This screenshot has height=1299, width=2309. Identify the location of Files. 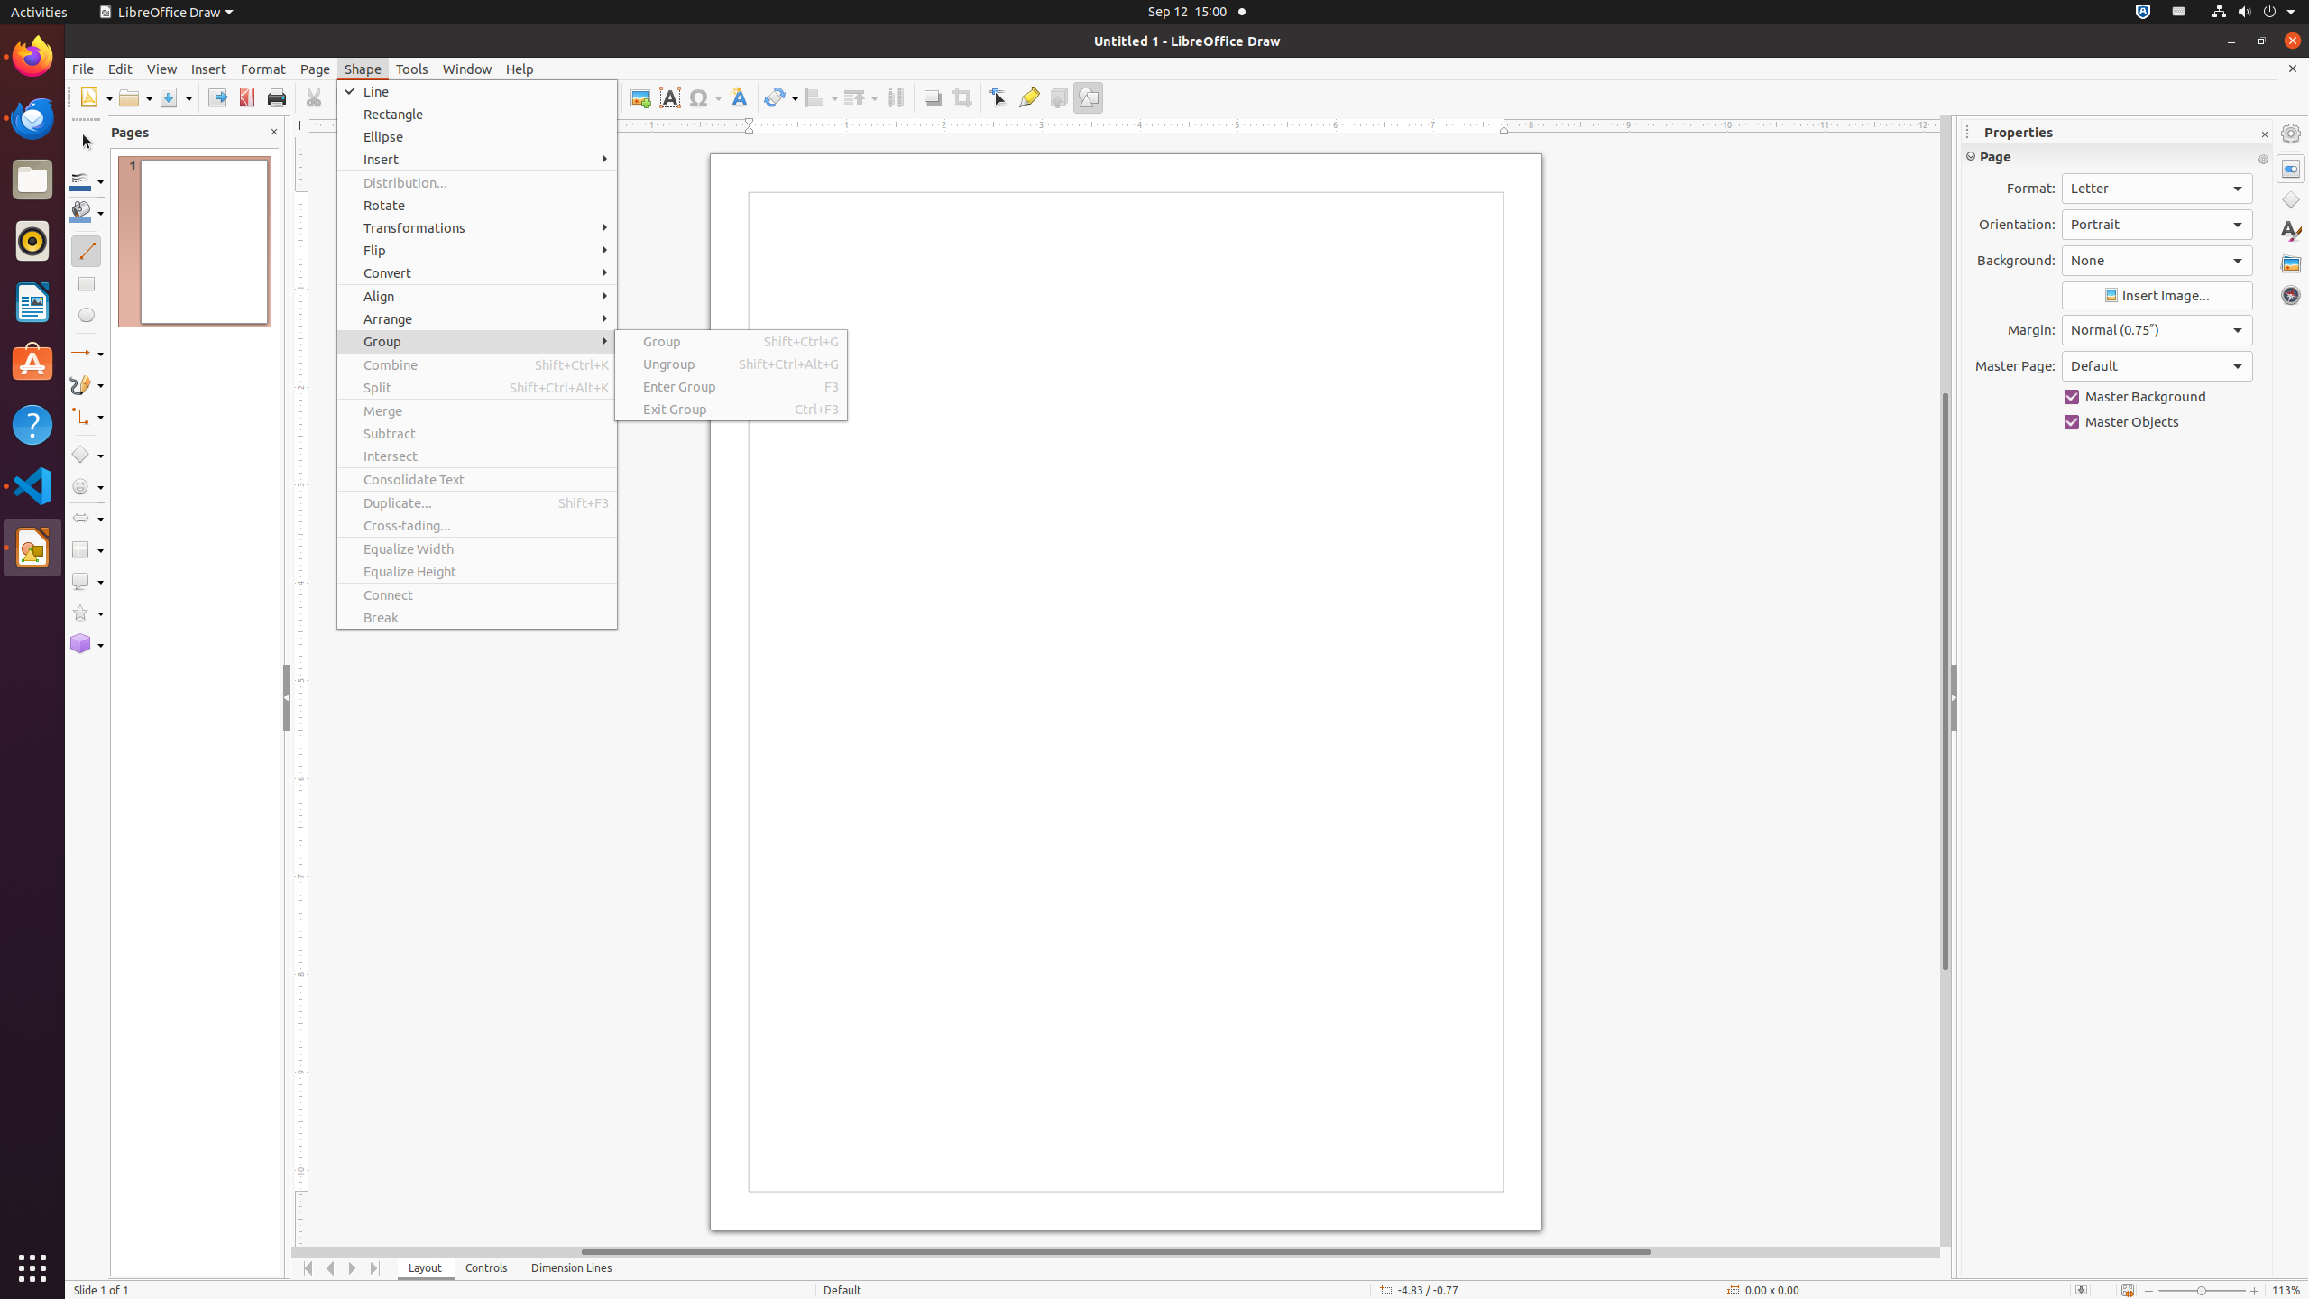
(32, 180).